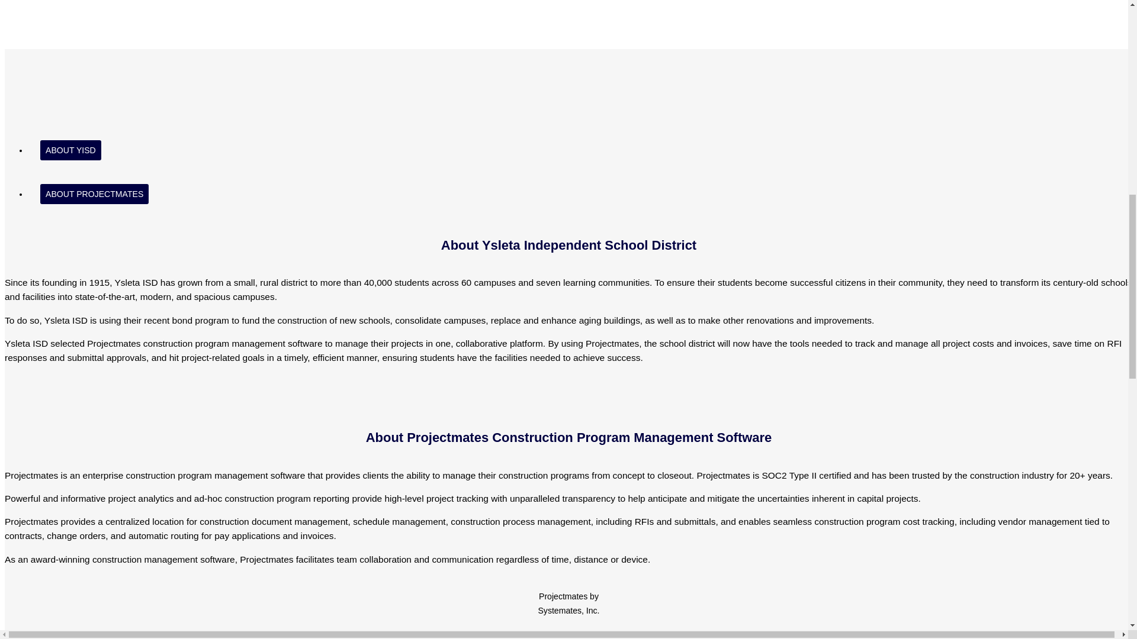  Describe the element at coordinates (141, 498) in the screenshot. I see `project analytics` at that location.